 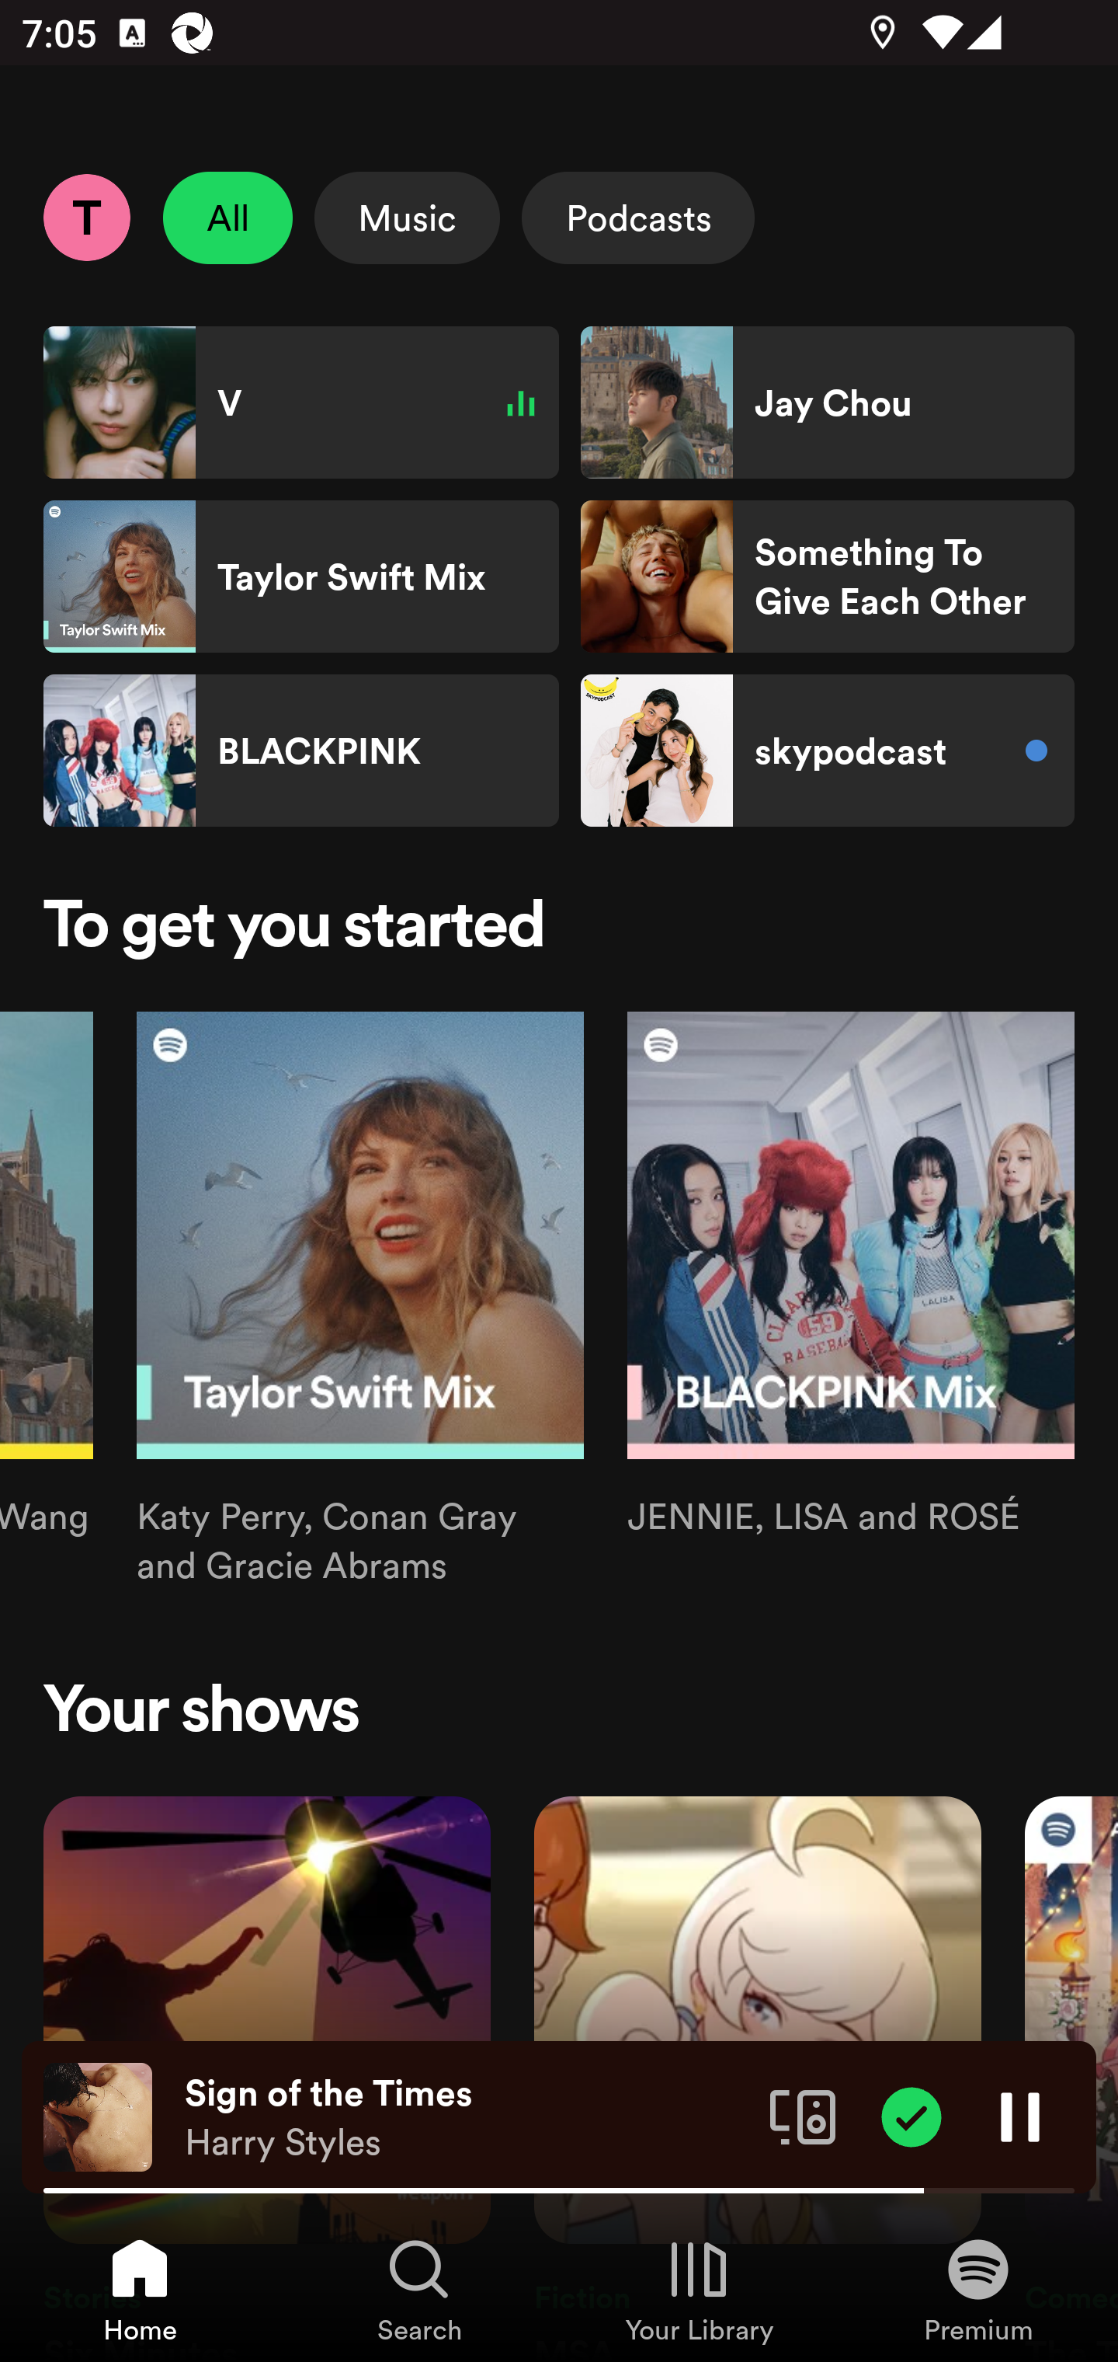 What do you see at coordinates (407, 218) in the screenshot?
I see `Music Select Music` at bounding box center [407, 218].